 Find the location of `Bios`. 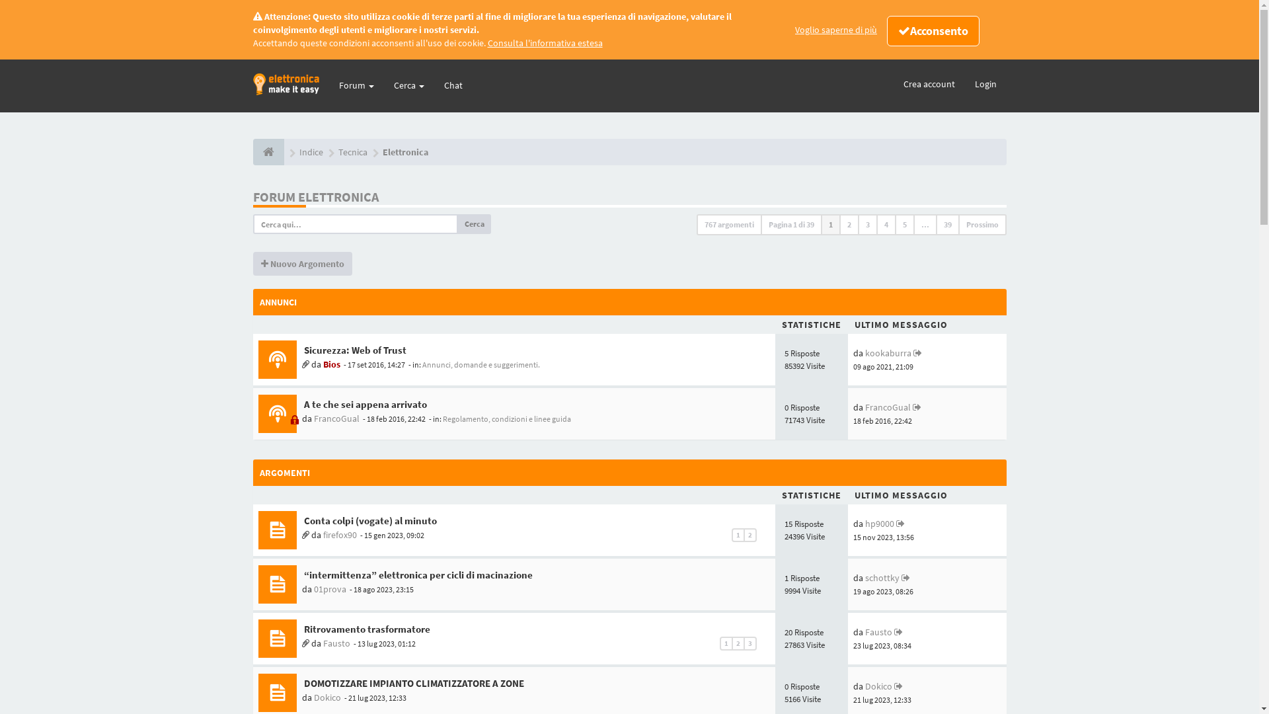

Bios is located at coordinates (331, 364).